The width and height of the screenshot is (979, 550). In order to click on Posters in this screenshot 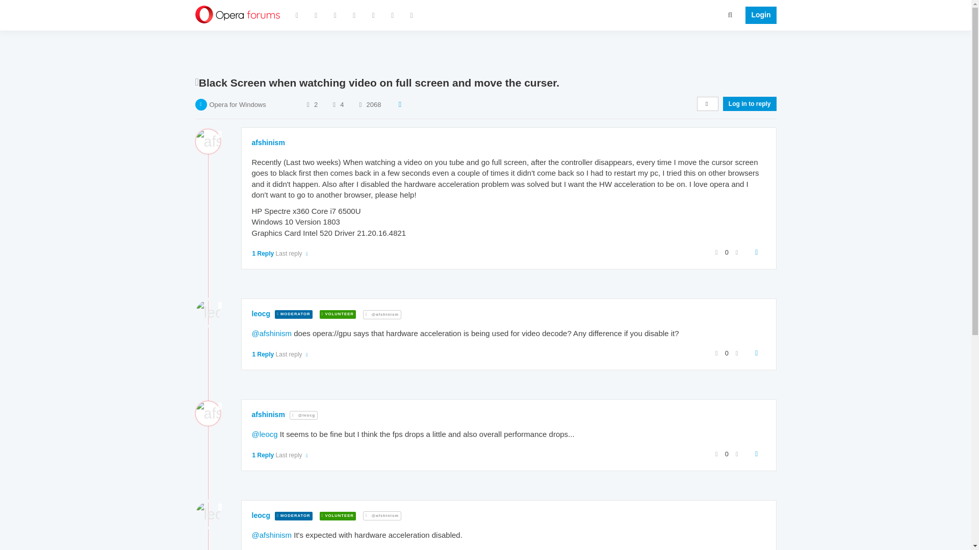, I will do `click(308, 104)`.